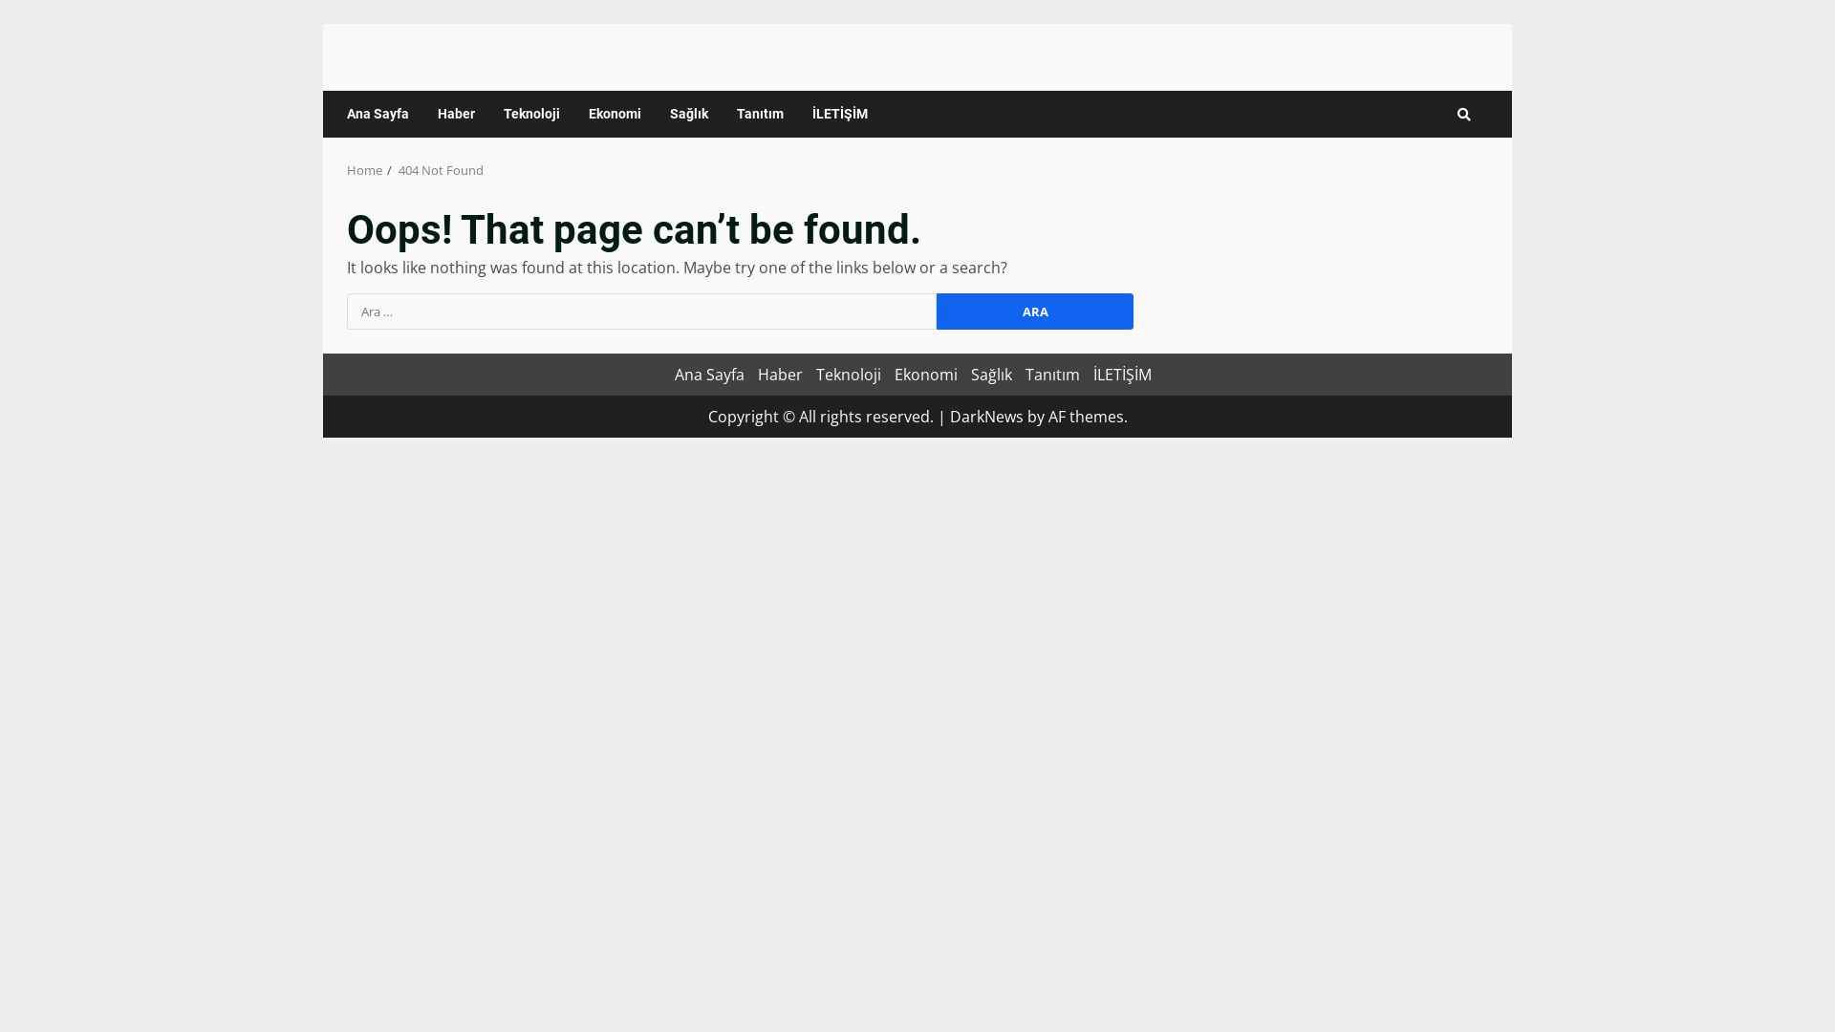  What do you see at coordinates (531, 115) in the screenshot?
I see `Teknoloji` at bounding box center [531, 115].